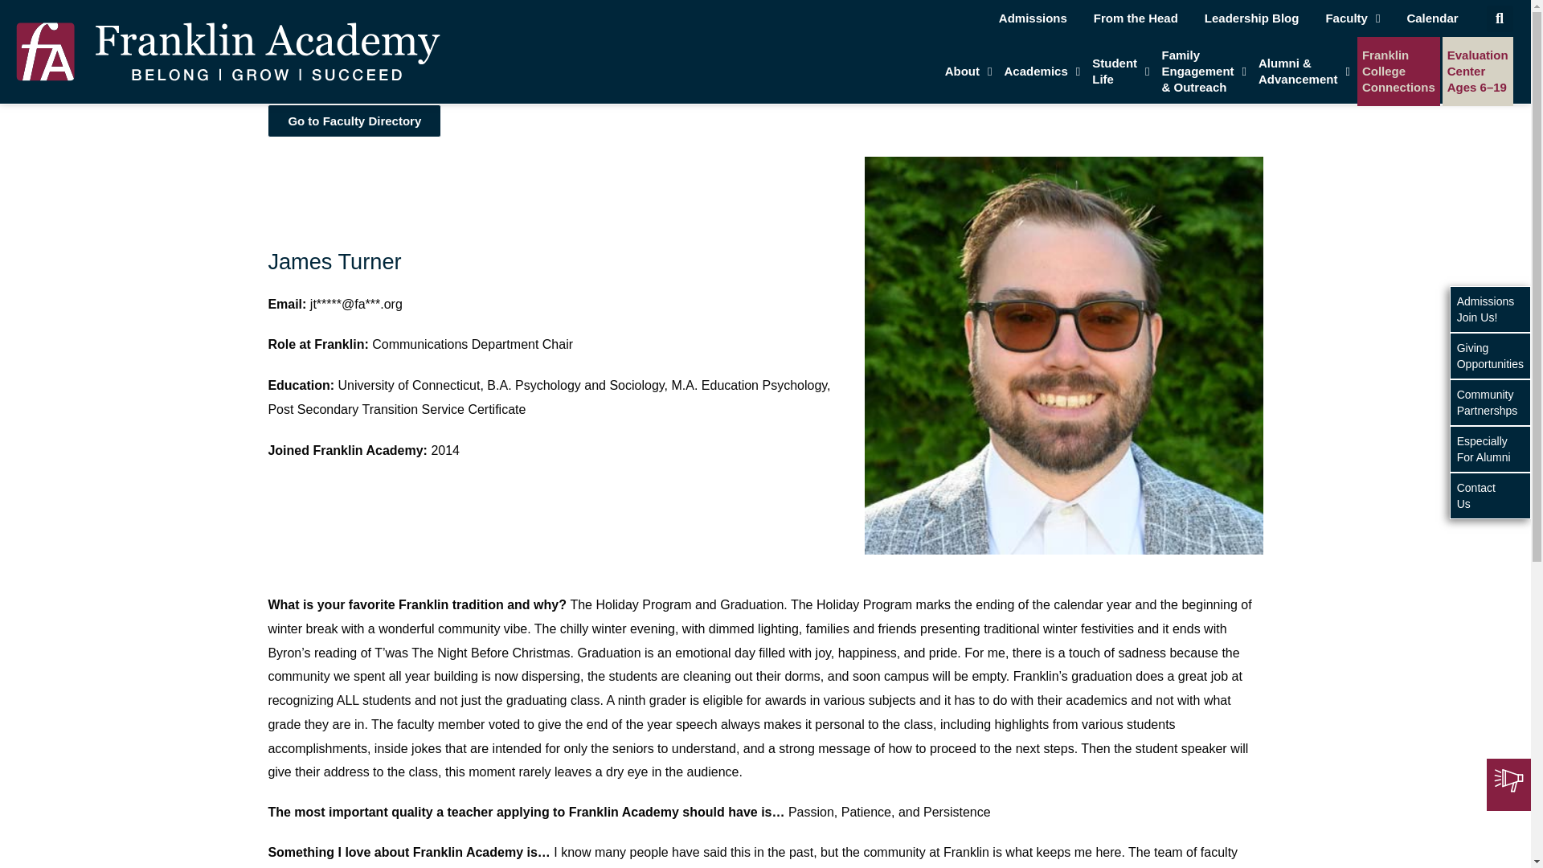  What do you see at coordinates (1043, 71) in the screenshot?
I see `Leadership Blog` at bounding box center [1043, 71].